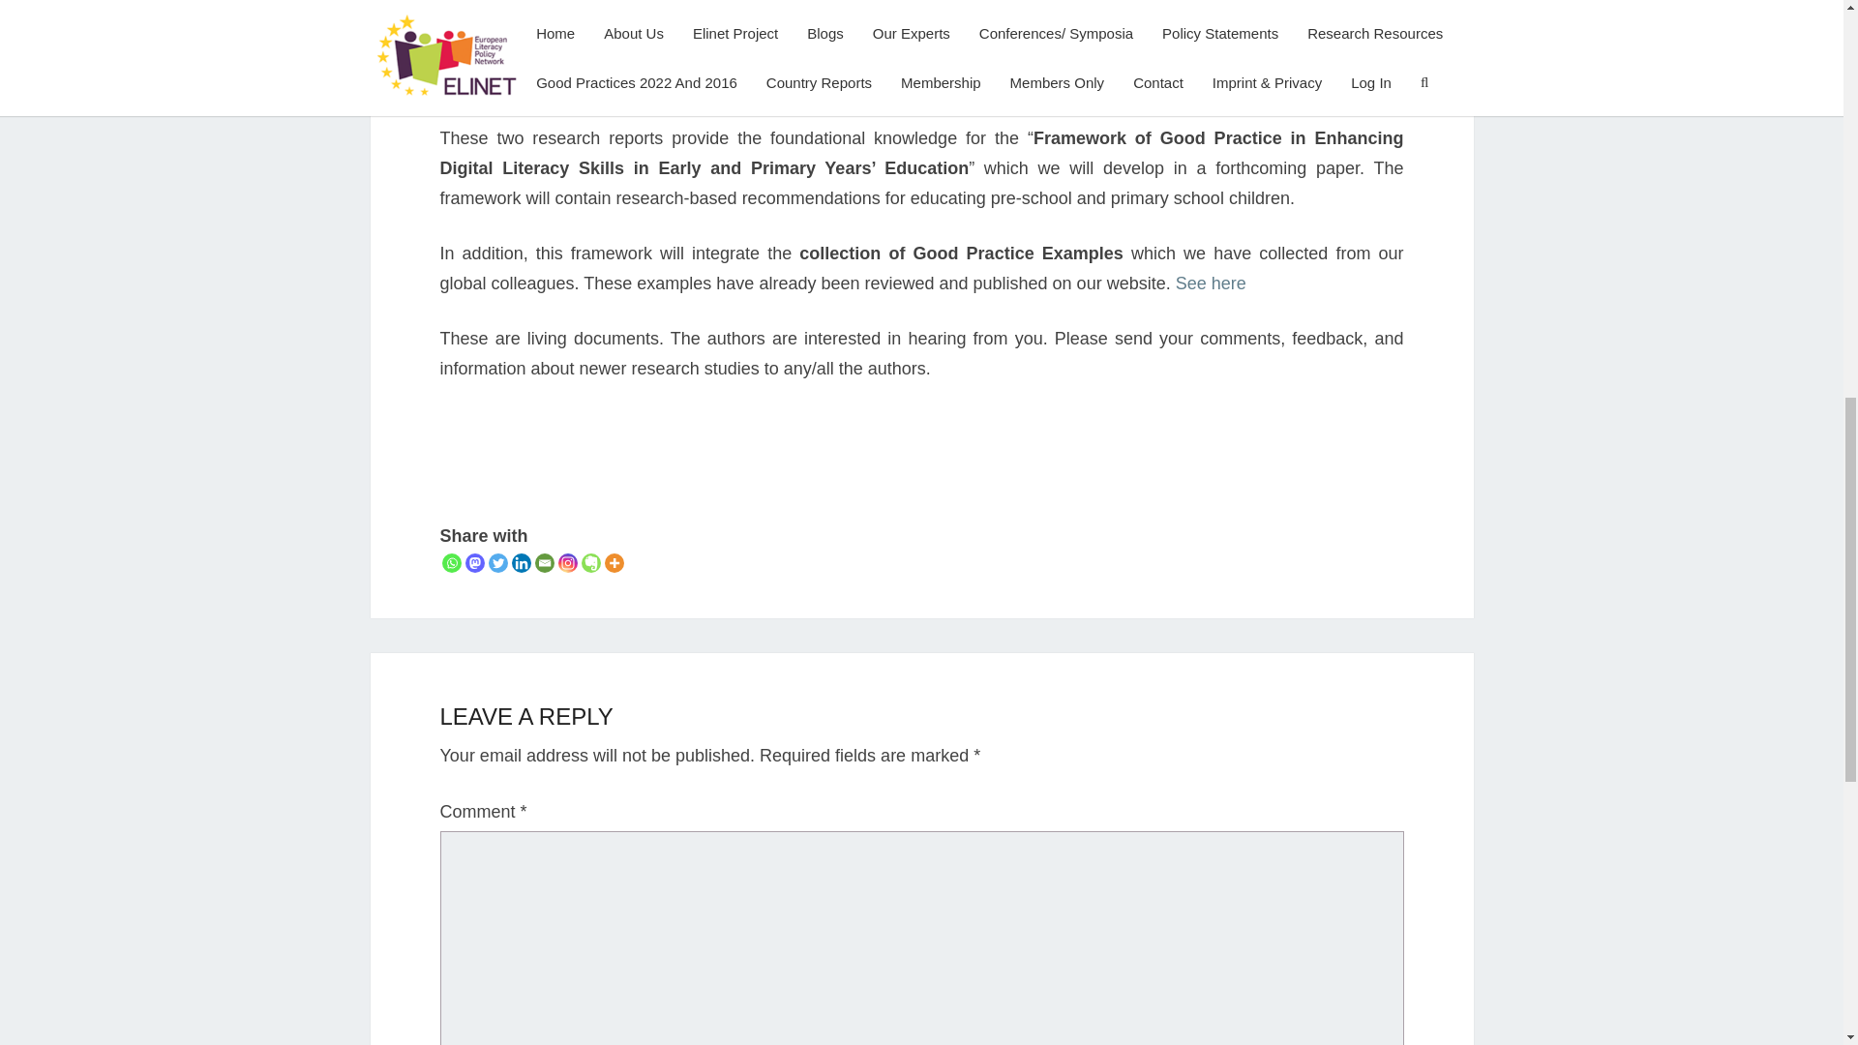 Image resolution: width=1858 pixels, height=1045 pixels. I want to click on Twitter, so click(497, 563).